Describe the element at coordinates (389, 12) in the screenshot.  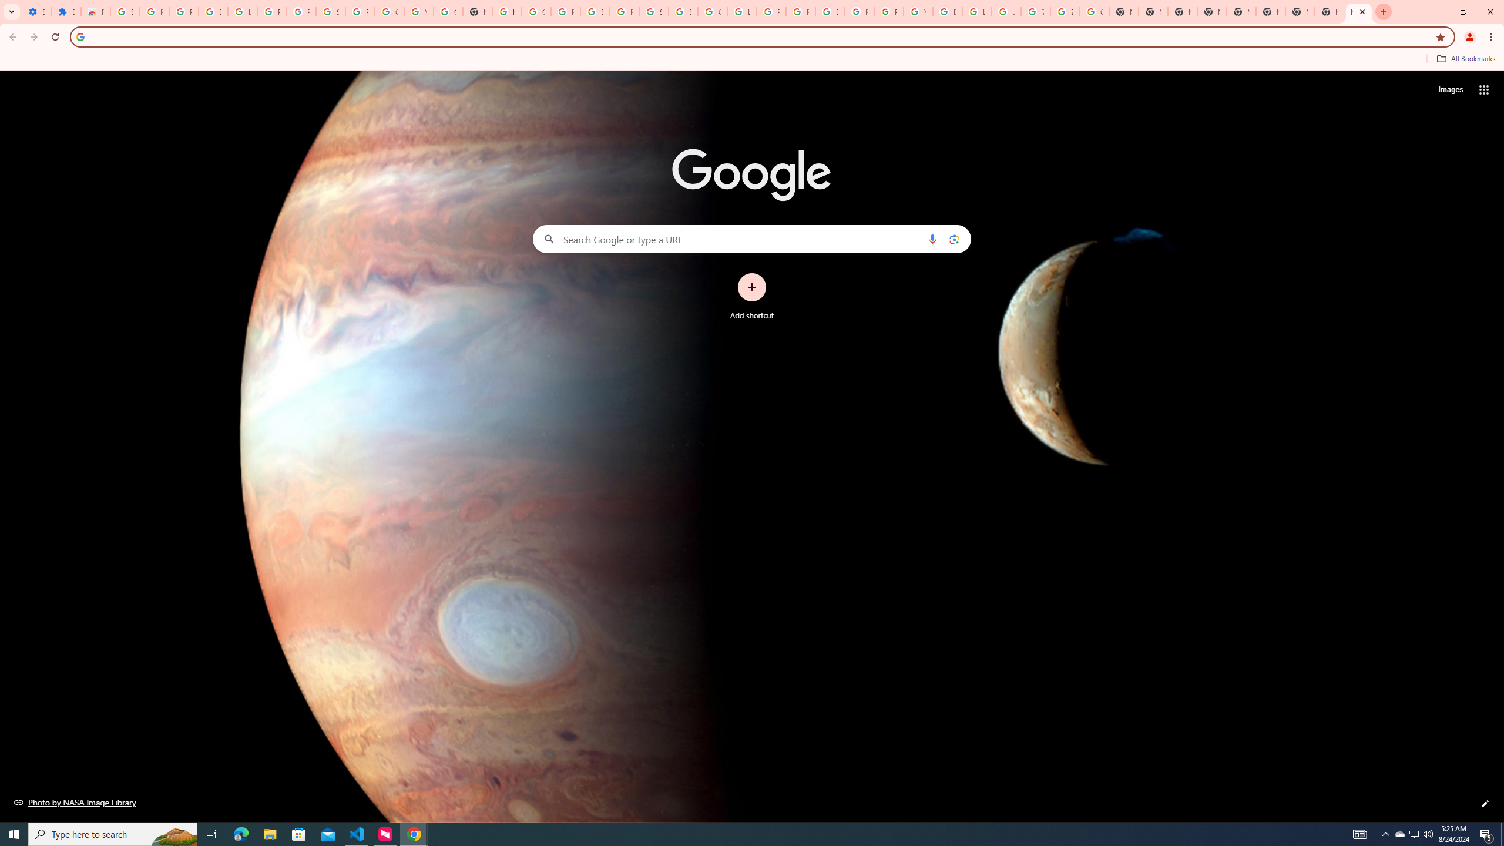
I see `Google Account` at that location.